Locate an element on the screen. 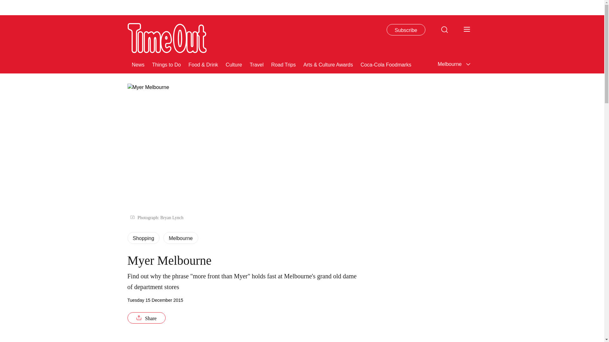 This screenshot has height=342, width=609. Road Trips is located at coordinates (283, 64).